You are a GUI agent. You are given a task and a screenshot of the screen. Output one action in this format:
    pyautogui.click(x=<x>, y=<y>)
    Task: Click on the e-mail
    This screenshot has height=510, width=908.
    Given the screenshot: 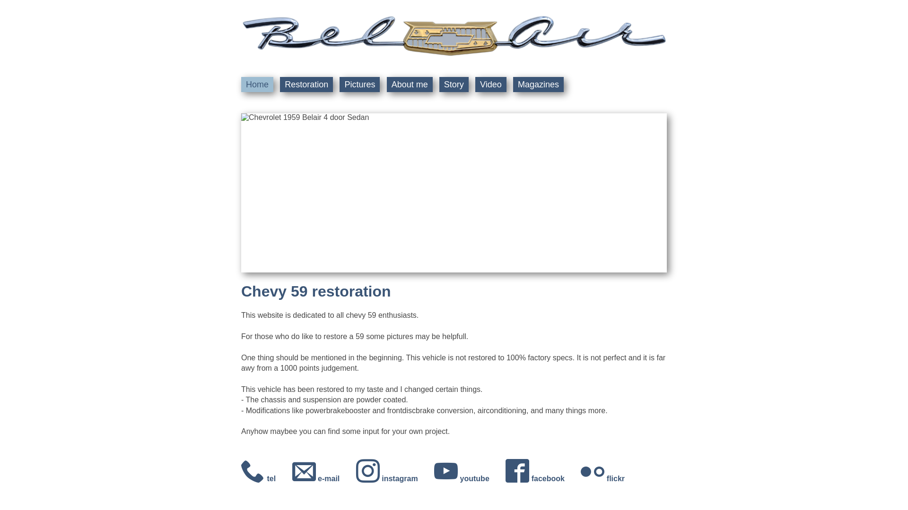 What is the action you would take?
    pyautogui.click(x=324, y=479)
    